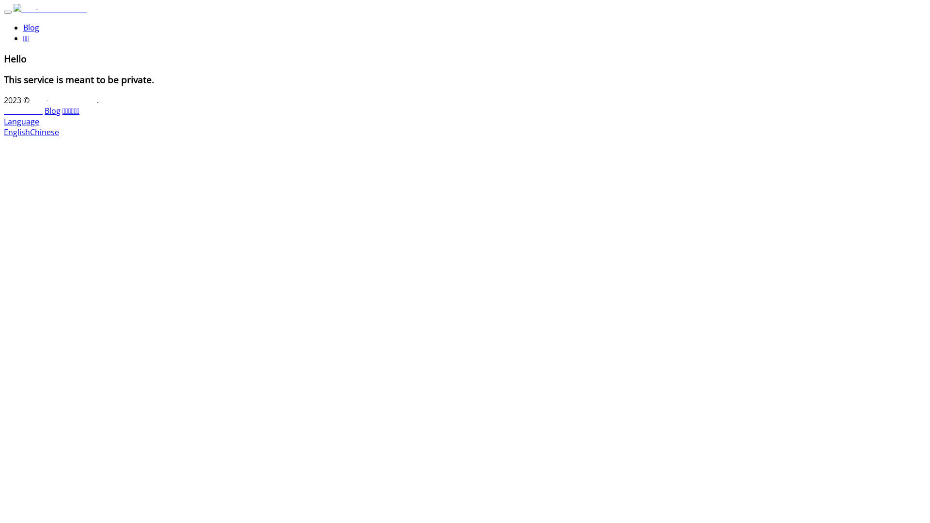 Image resolution: width=930 pixels, height=523 pixels. What do you see at coordinates (45, 132) in the screenshot?
I see `Chinese` at bounding box center [45, 132].